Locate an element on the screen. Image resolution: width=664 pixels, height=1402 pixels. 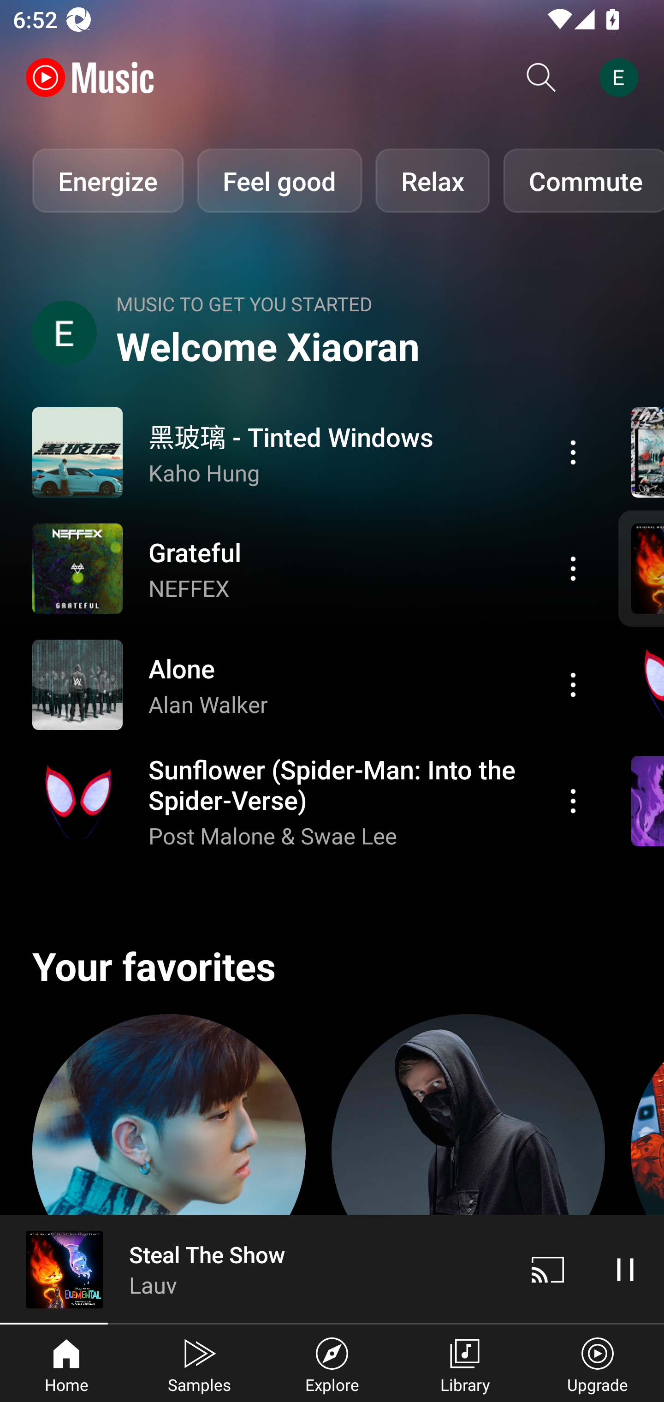
Upgrade is located at coordinates (598, 1363).